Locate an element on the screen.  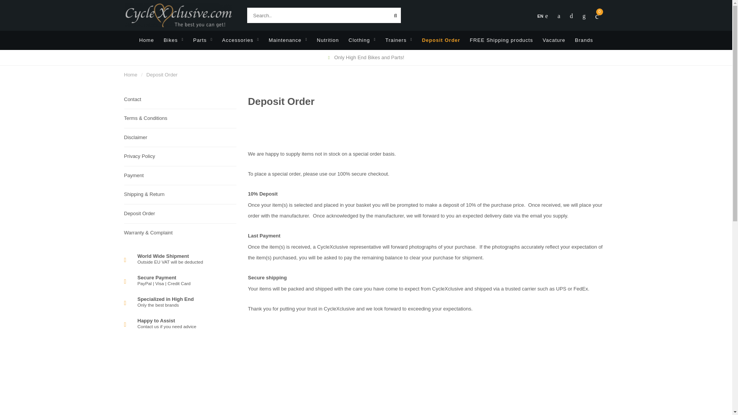
Home is located at coordinates (147, 40).